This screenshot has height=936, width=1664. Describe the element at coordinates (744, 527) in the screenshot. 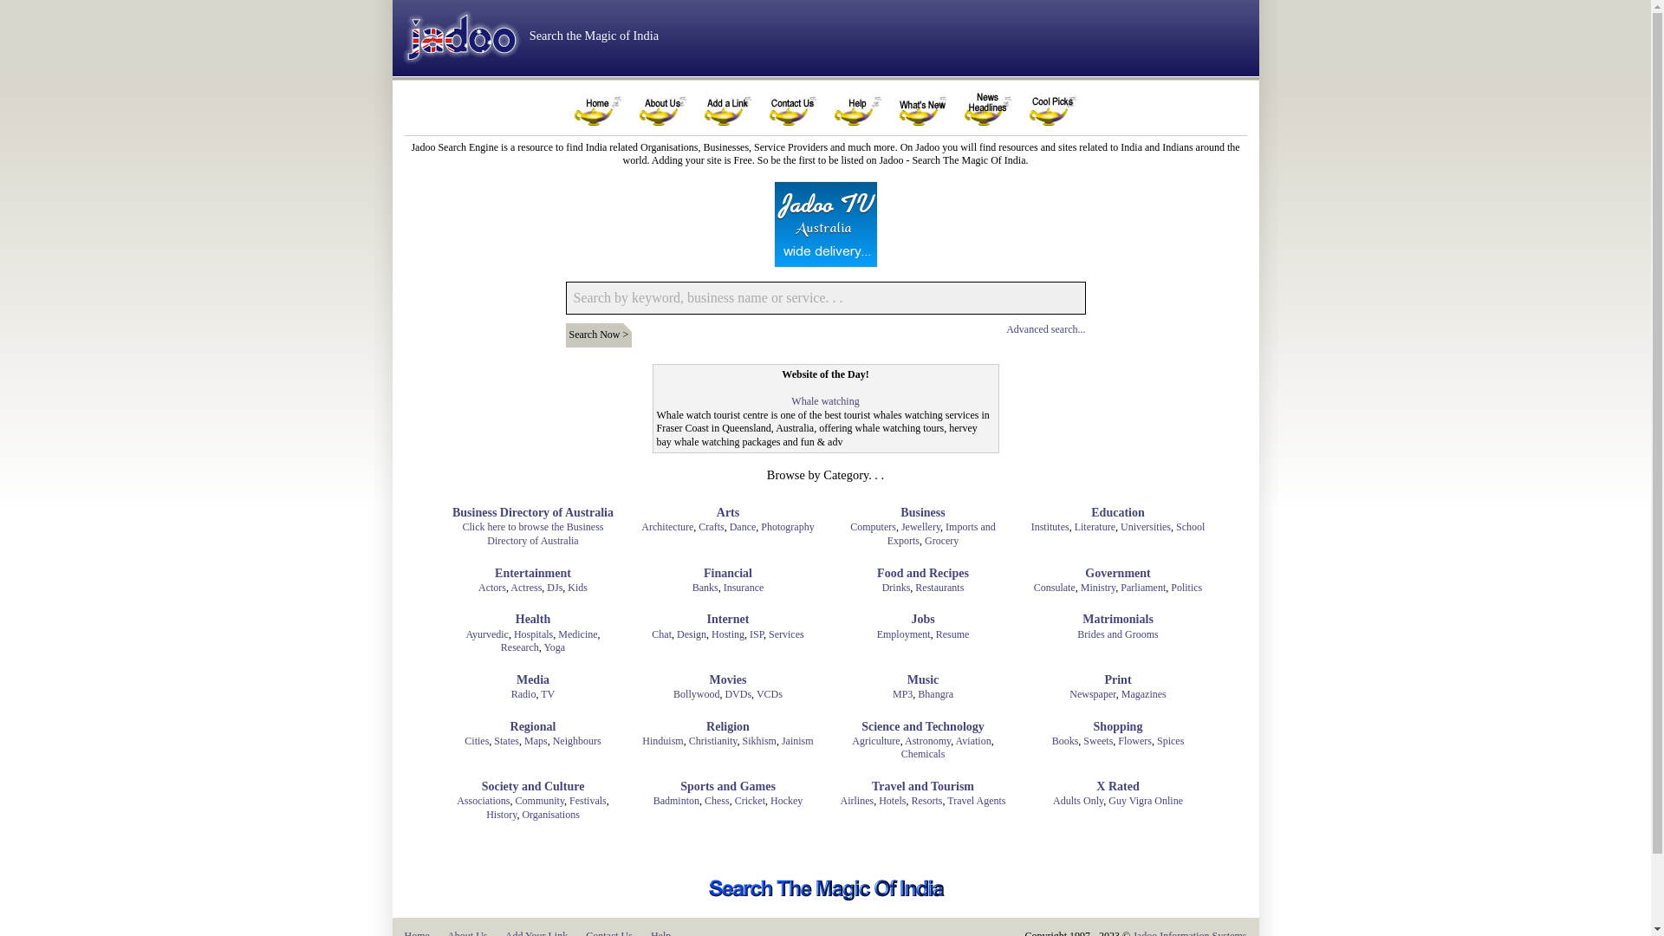

I see `Dance` at that location.